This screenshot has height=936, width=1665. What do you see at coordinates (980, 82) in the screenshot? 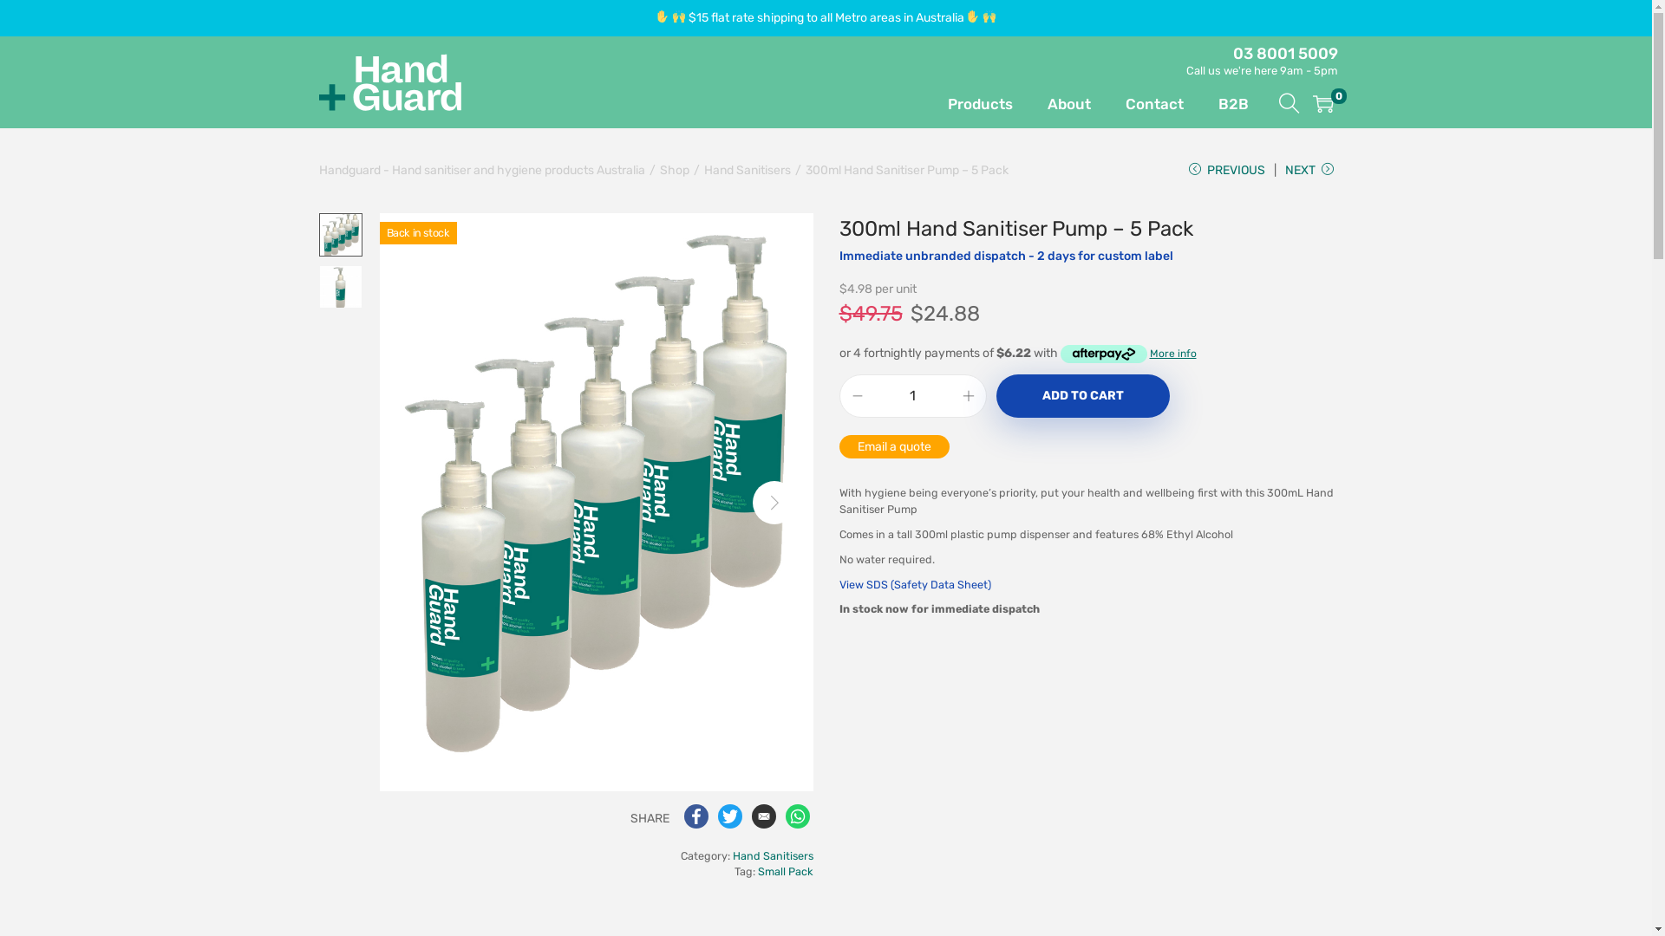
I see `Products` at bounding box center [980, 82].